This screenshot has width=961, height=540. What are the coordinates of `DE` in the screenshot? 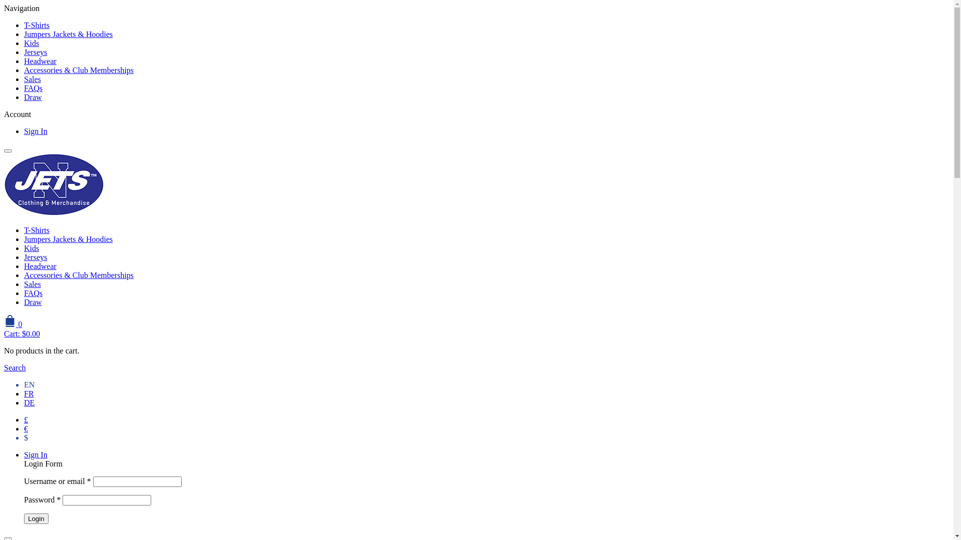 It's located at (29, 403).